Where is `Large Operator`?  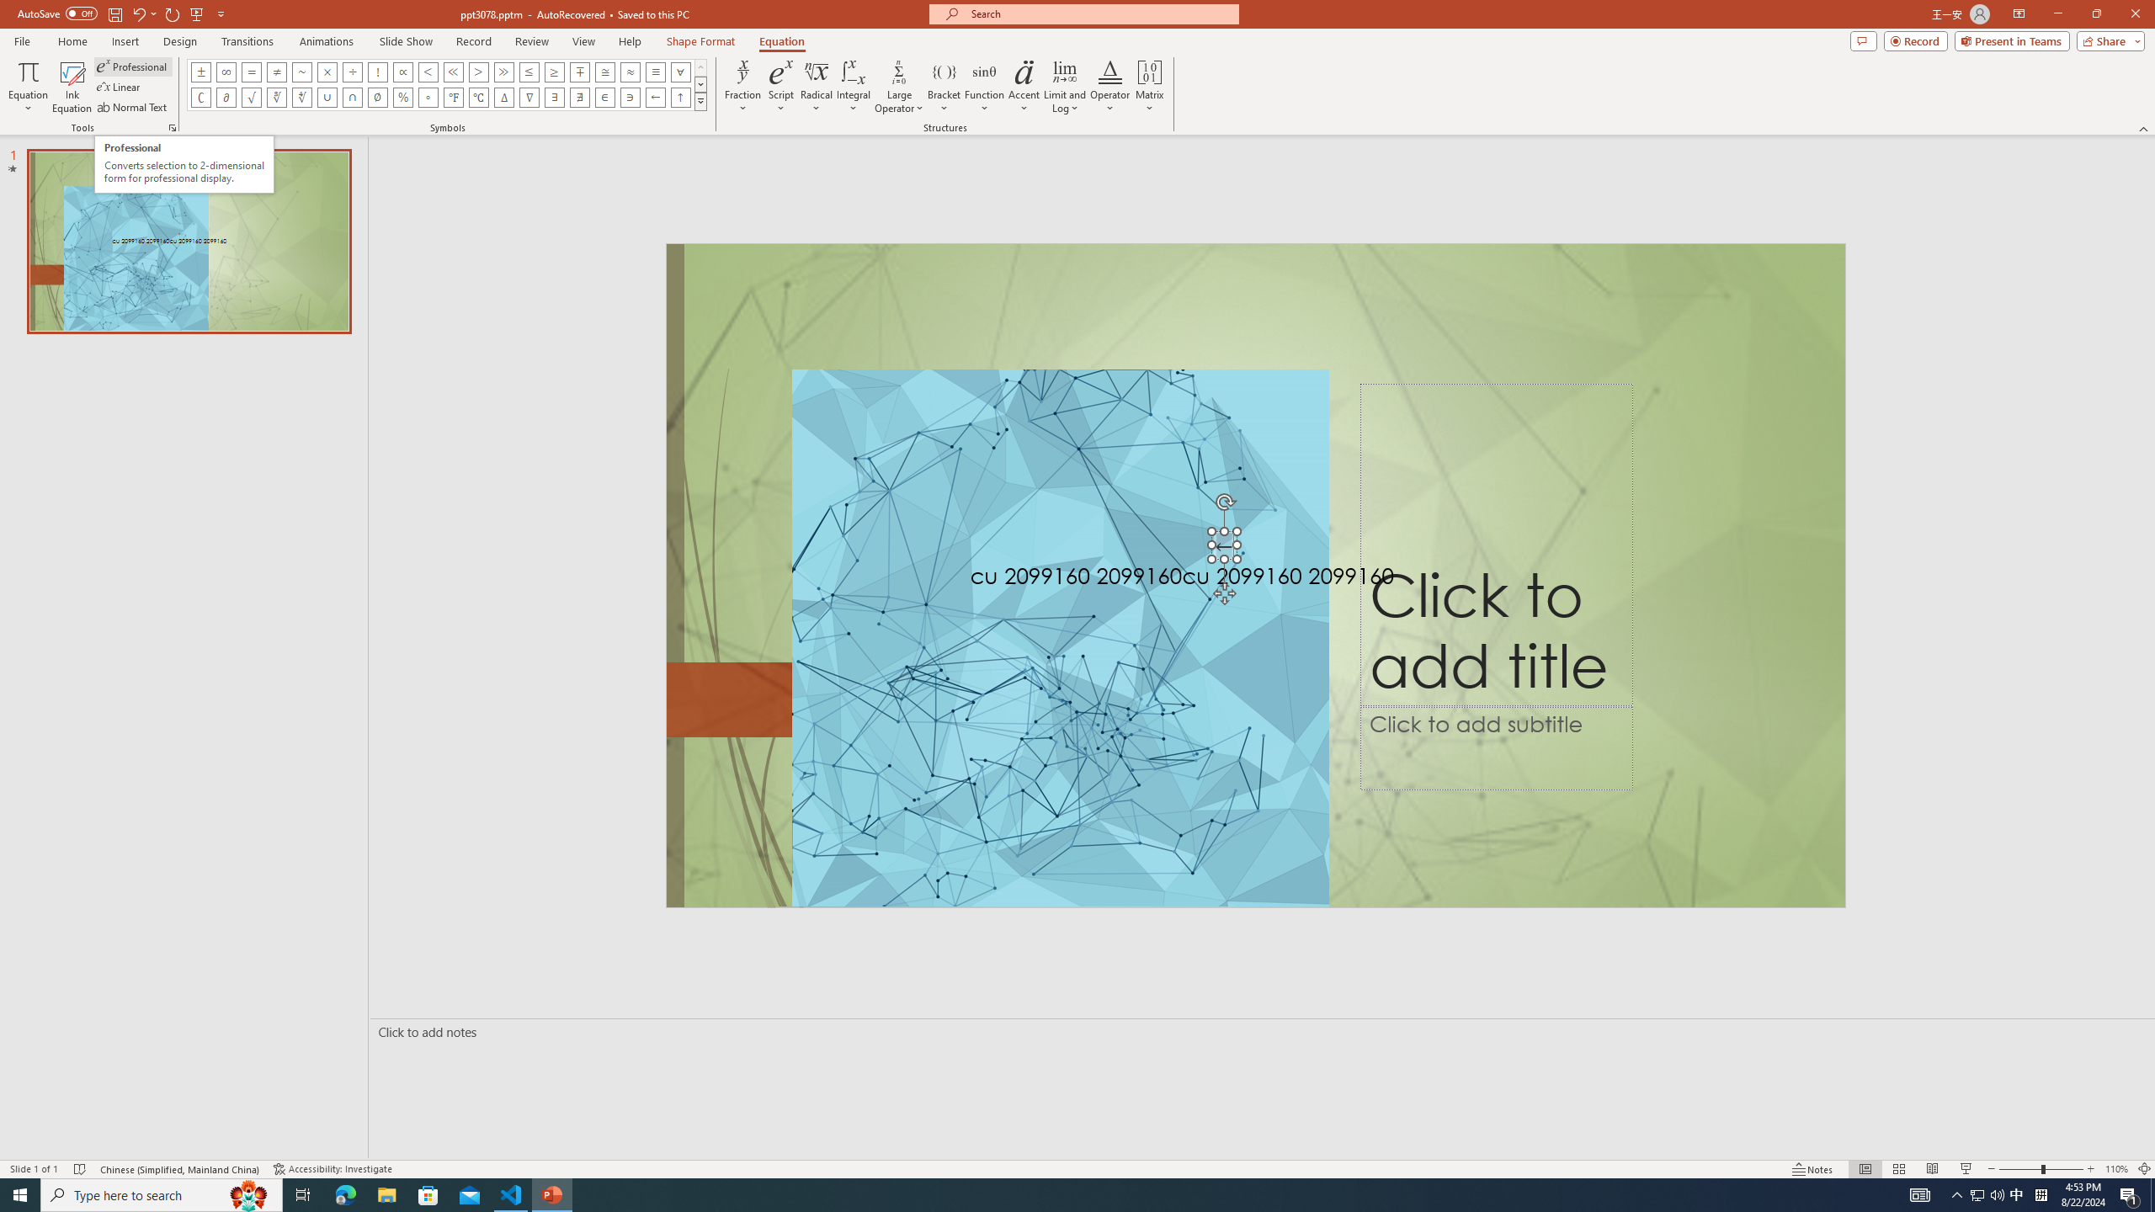
Large Operator is located at coordinates (899, 87).